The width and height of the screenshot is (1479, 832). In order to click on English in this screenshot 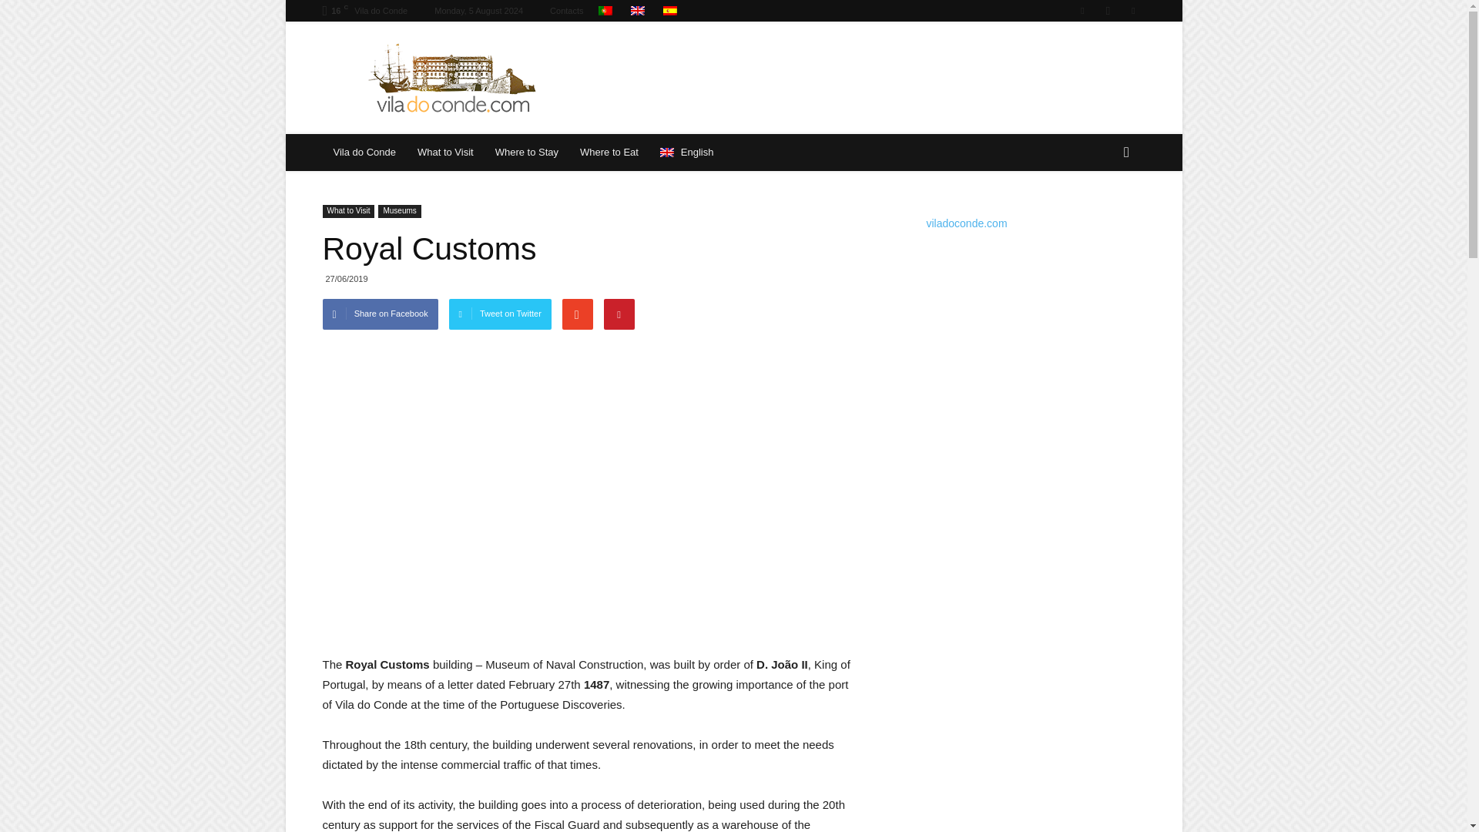, I will do `click(638, 11)`.